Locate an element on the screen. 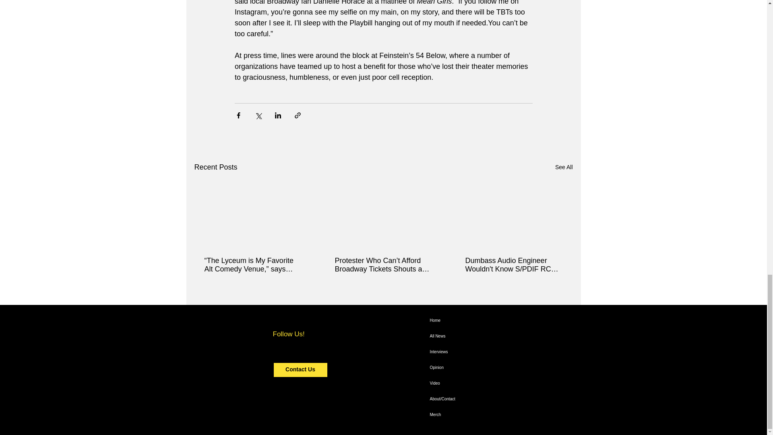  Interviews is located at coordinates (479, 352).